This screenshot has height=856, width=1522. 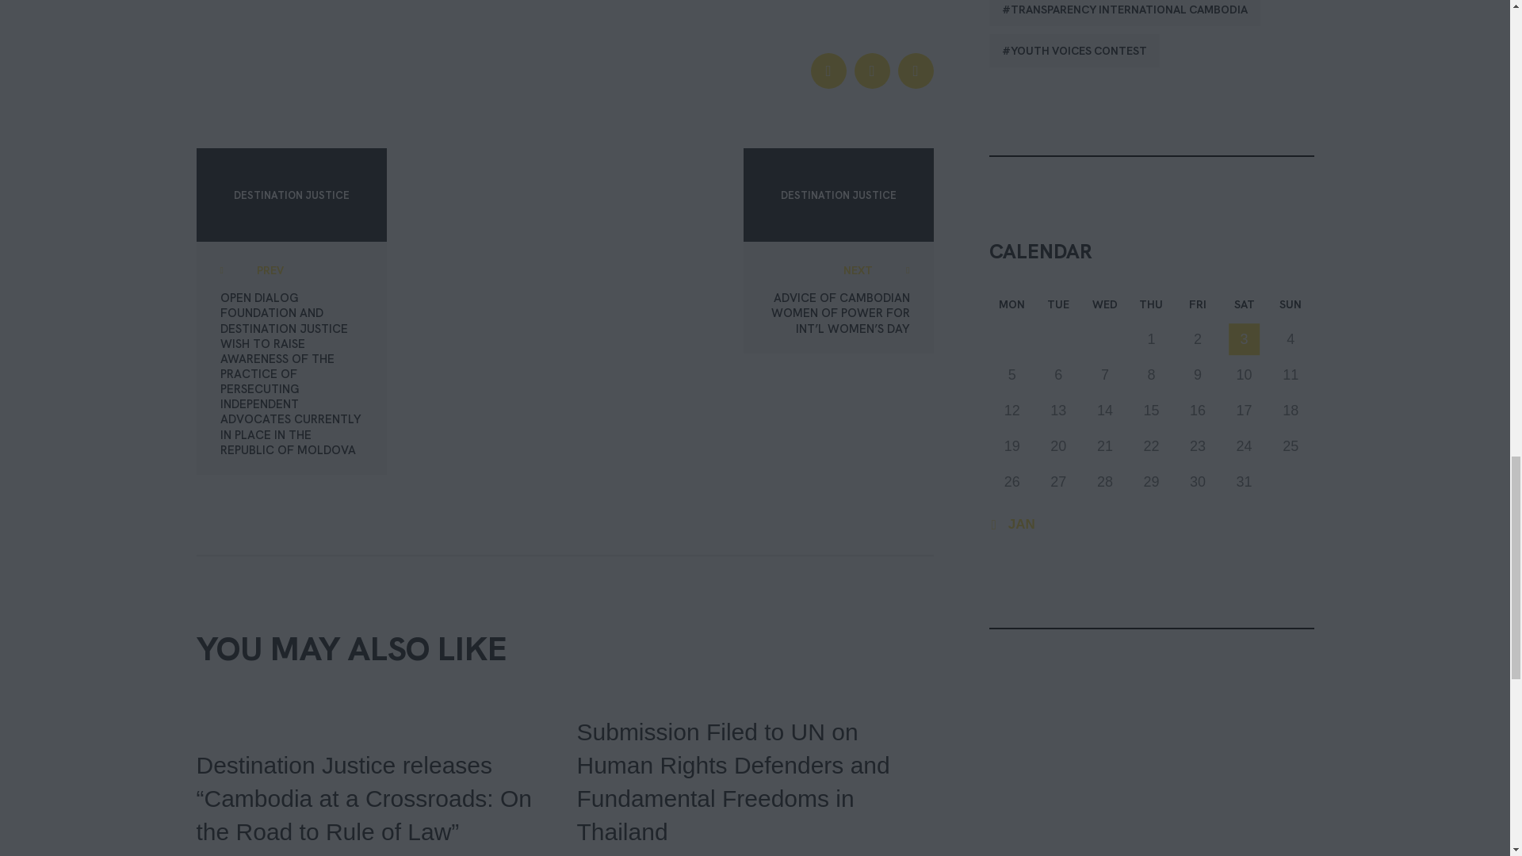 I want to click on Monday, so click(x=1013, y=308).